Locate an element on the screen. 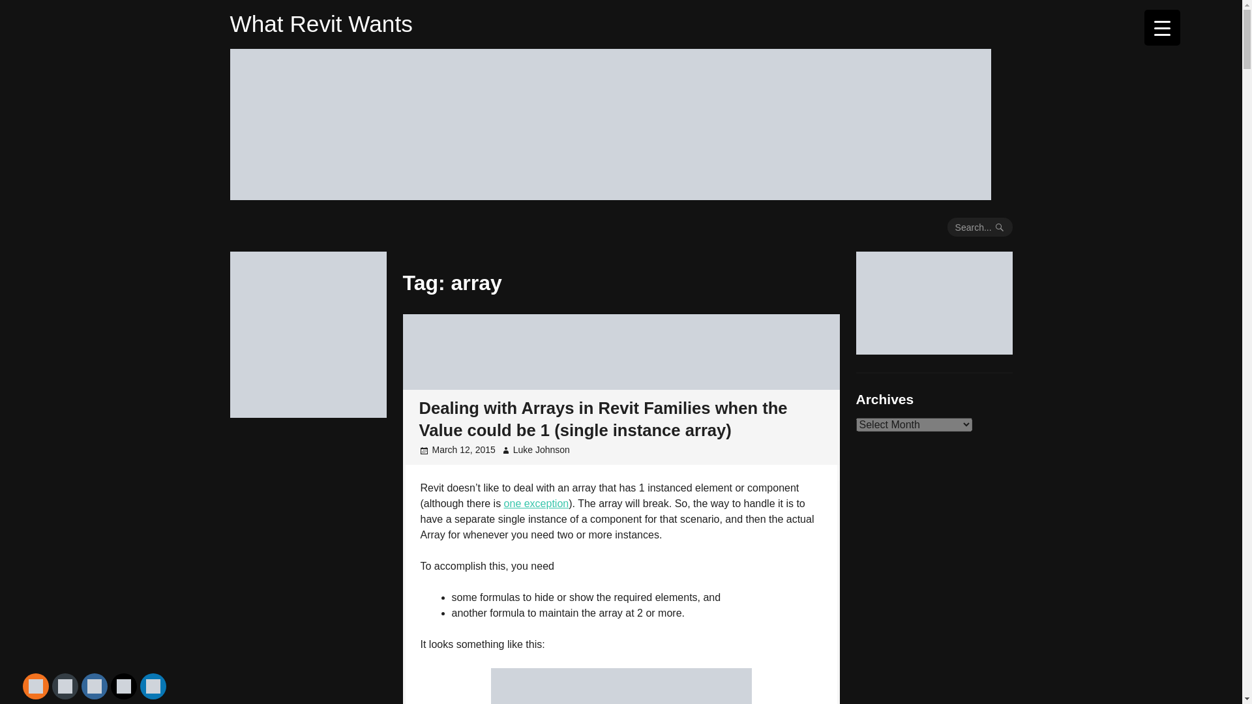 The height and width of the screenshot is (704, 1252). Deep Space is located at coordinates (307, 413).